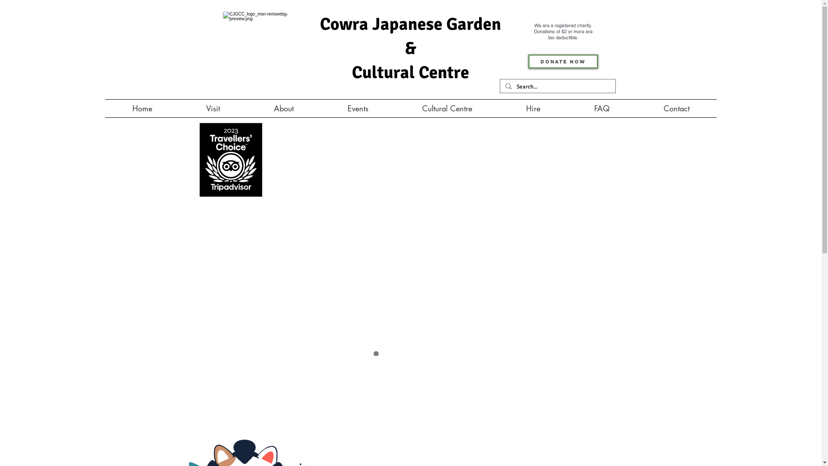 The image size is (828, 466). What do you see at coordinates (142, 109) in the screenshot?
I see `Home` at bounding box center [142, 109].